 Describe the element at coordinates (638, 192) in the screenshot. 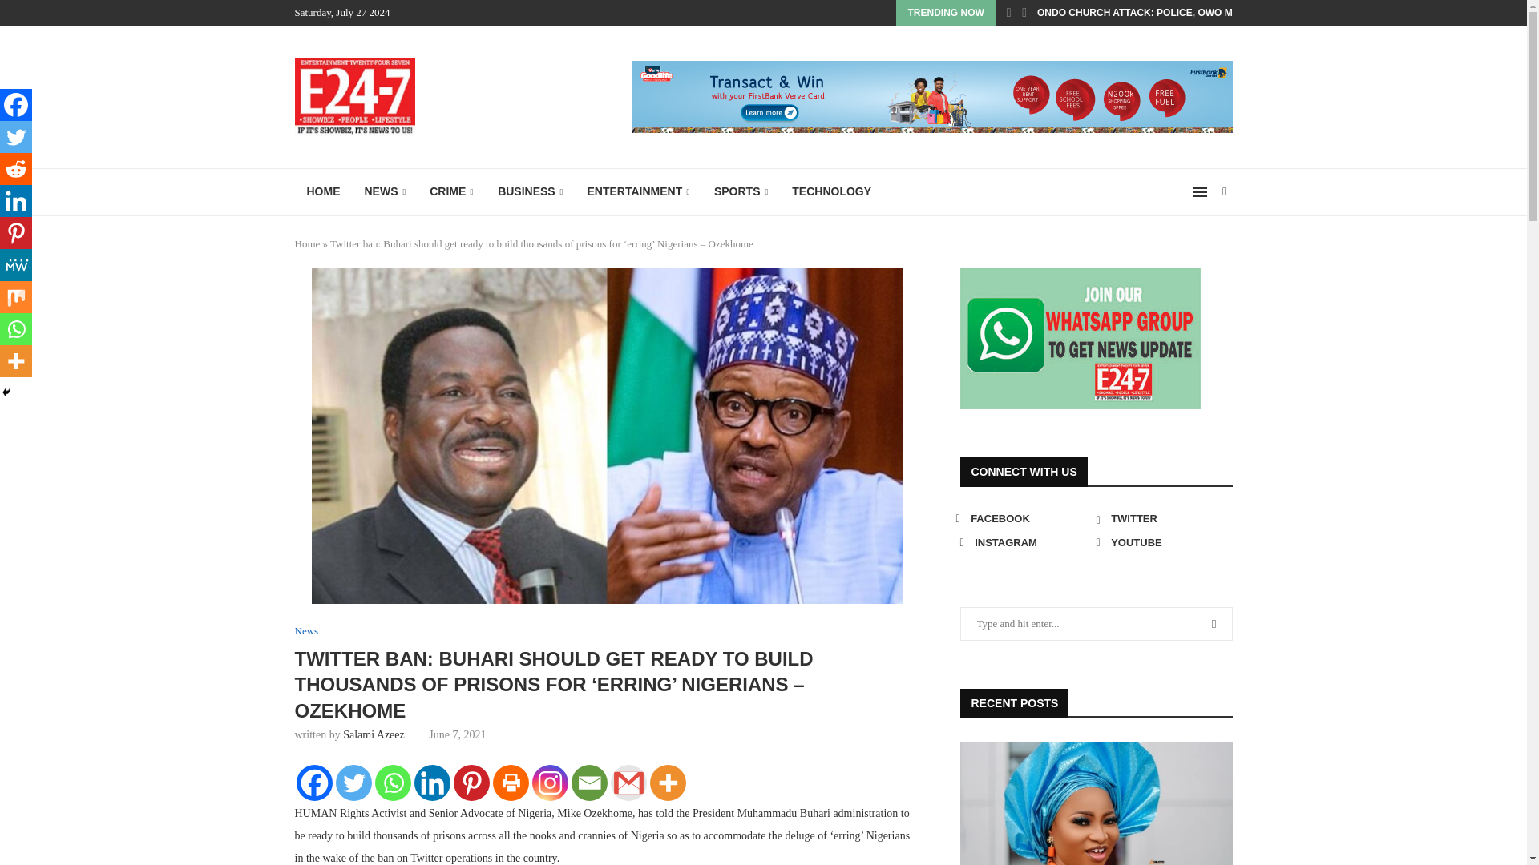

I see `ENTERTAINMENT` at that location.